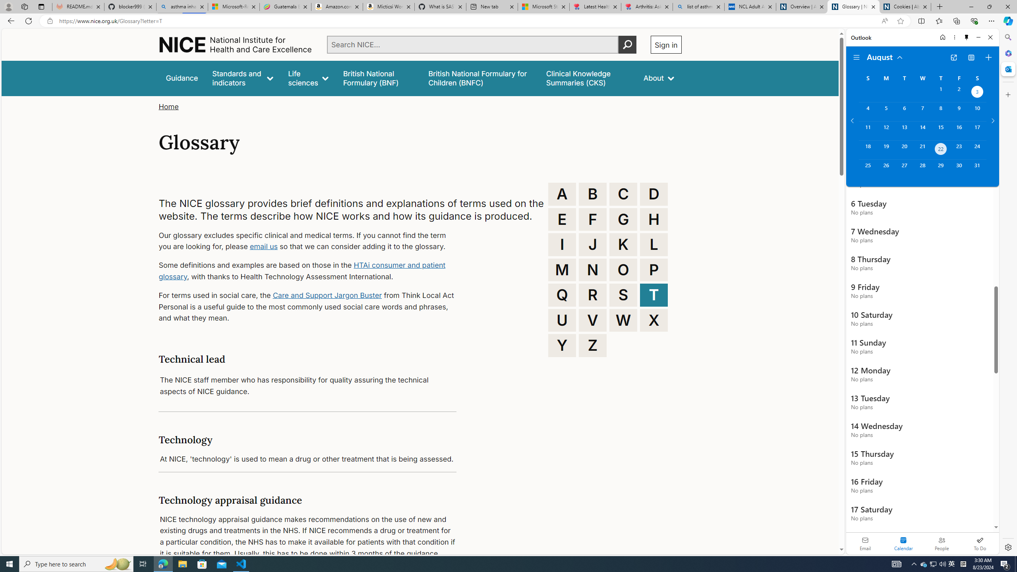  I want to click on Sunday, August 25, 2024. , so click(868, 169).